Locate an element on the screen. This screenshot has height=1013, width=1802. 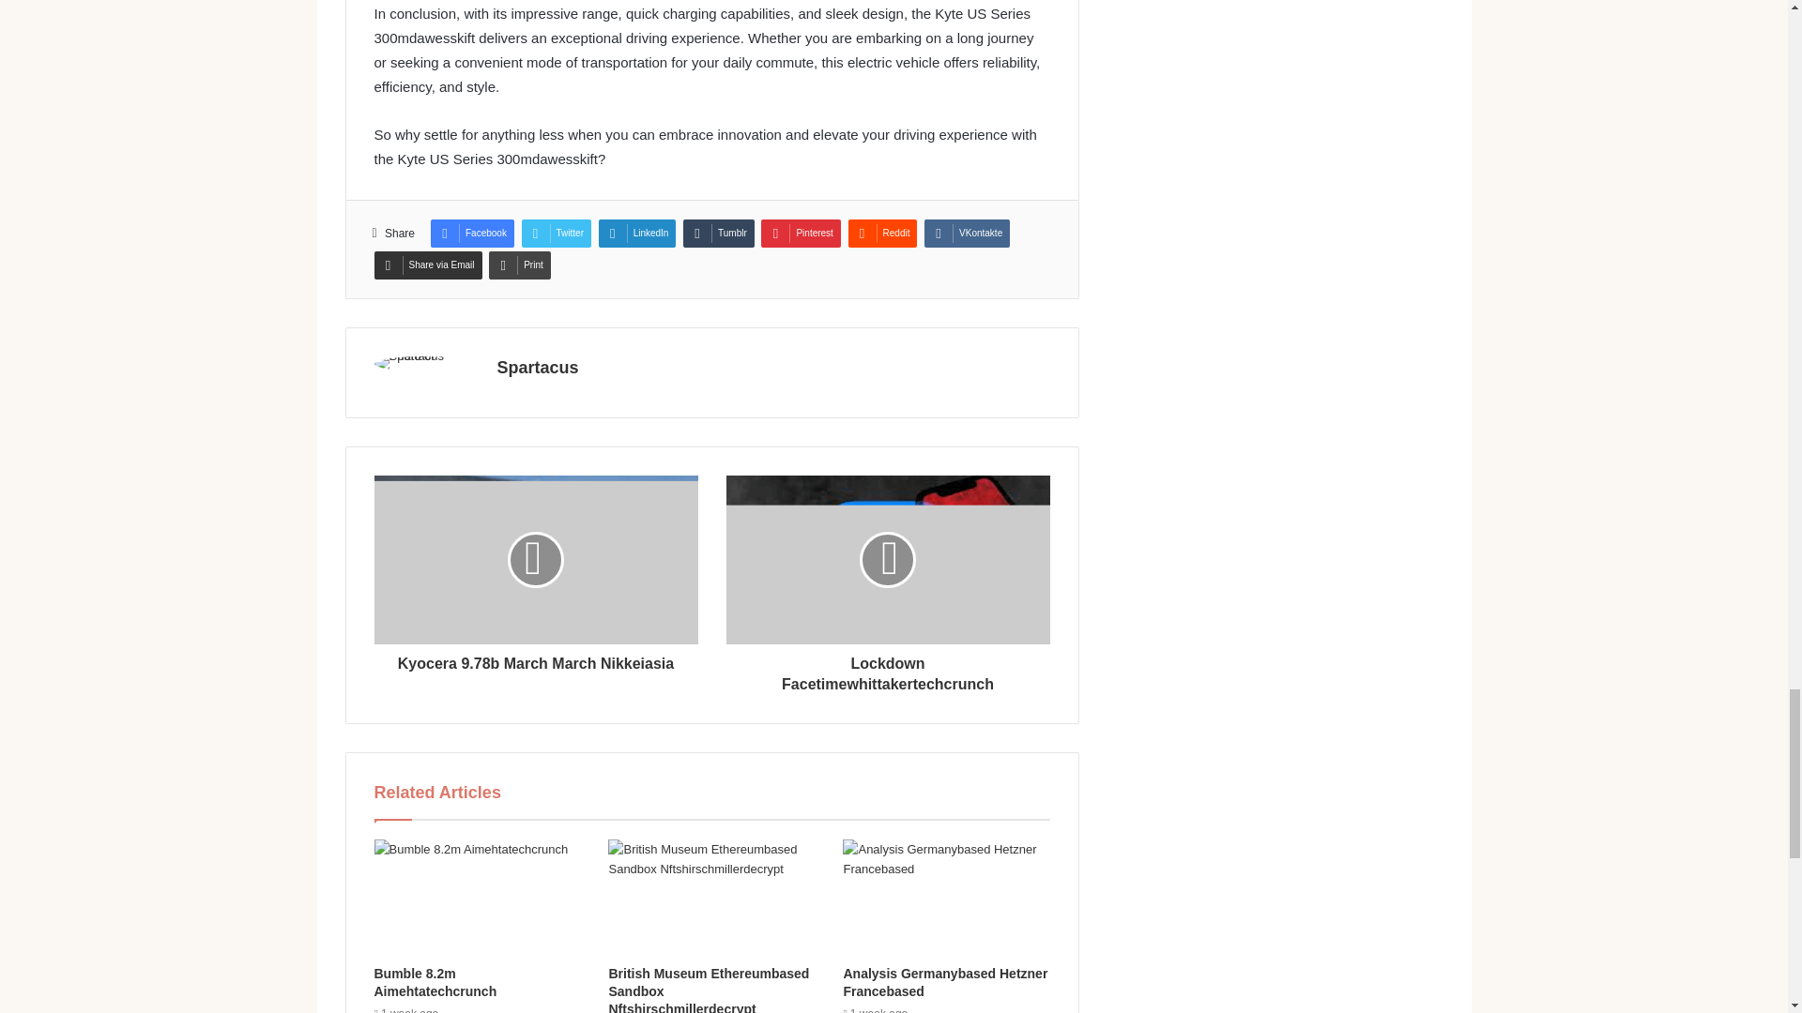
VKontakte is located at coordinates (967, 233).